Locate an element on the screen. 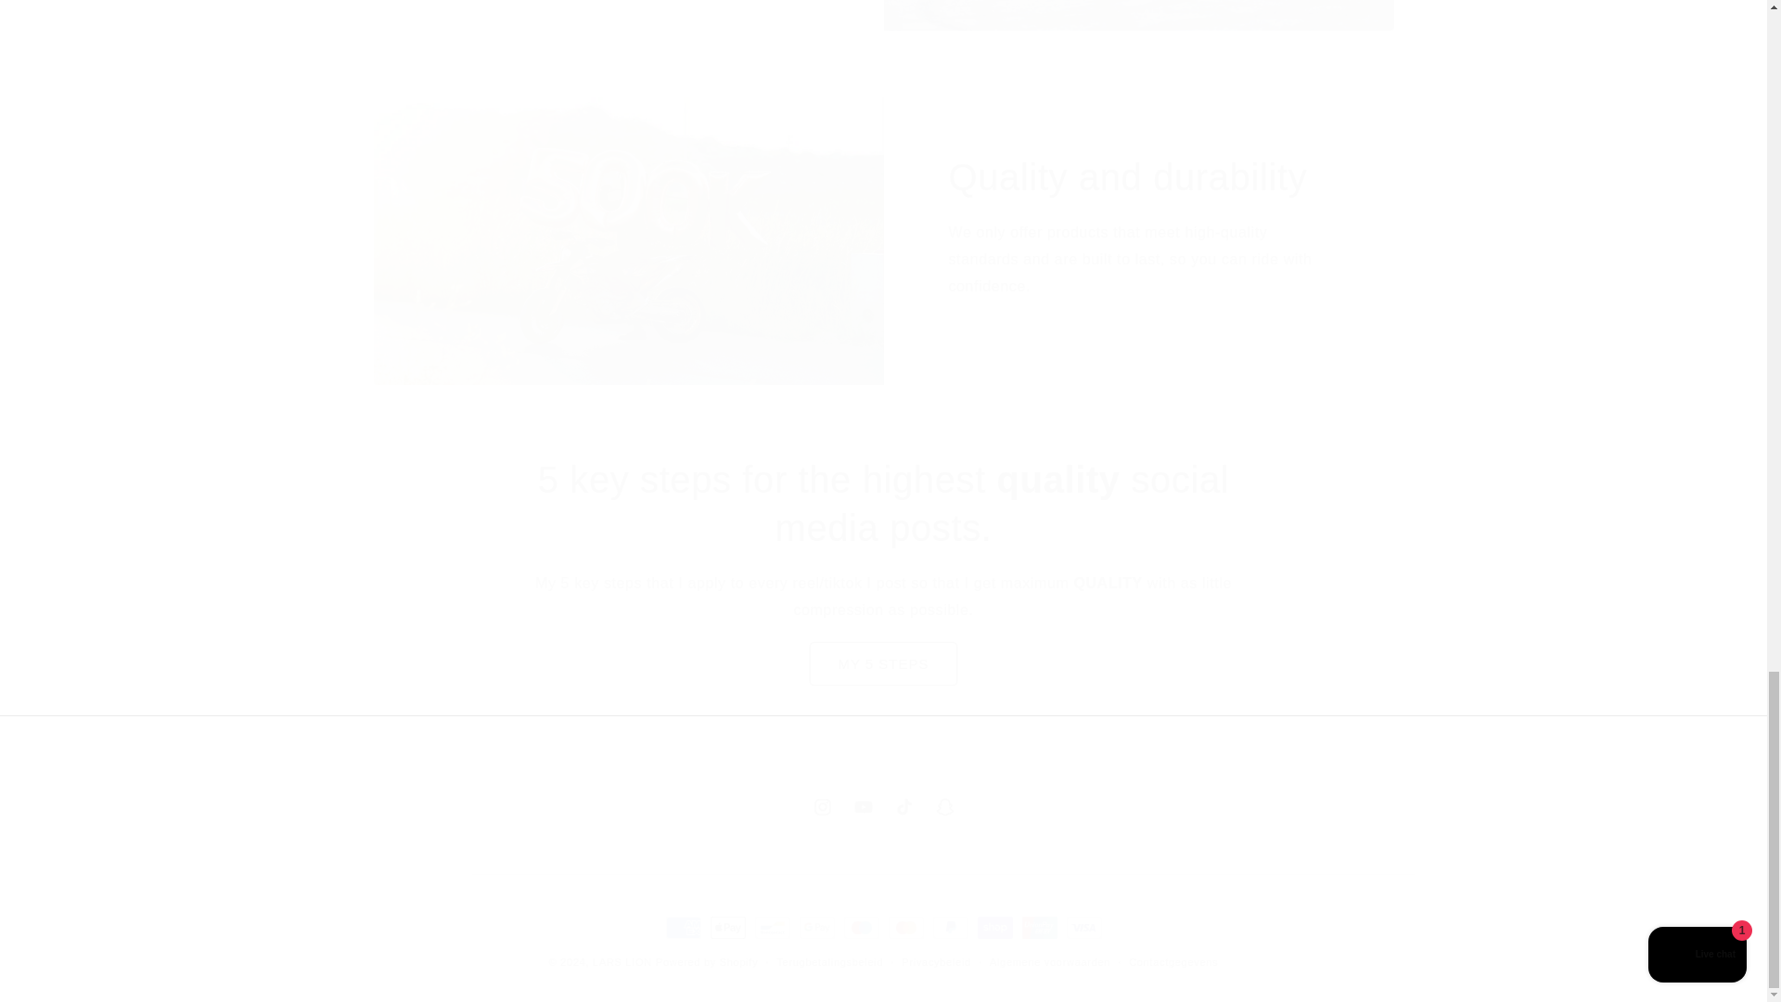 The image size is (1781, 1002). MY 5 STEPS is located at coordinates (883, 663).